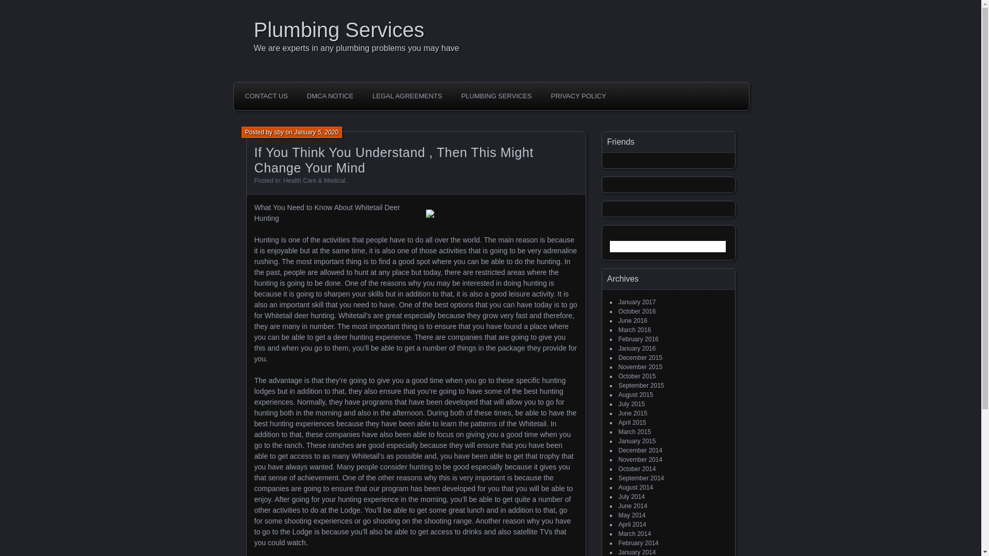  I want to click on November 2014, so click(640, 459).